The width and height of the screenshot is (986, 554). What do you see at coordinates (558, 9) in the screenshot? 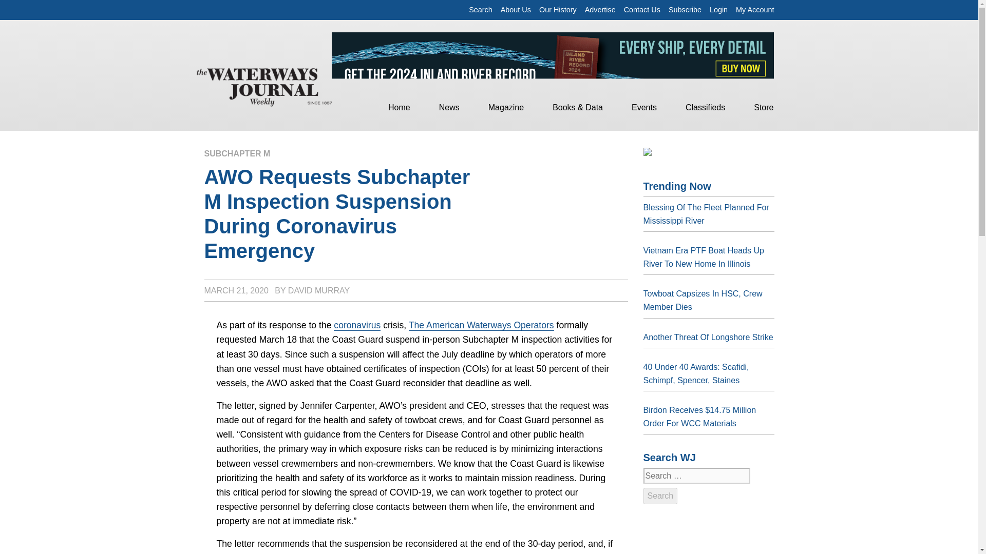
I see `Our History` at bounding box center [558, 9].